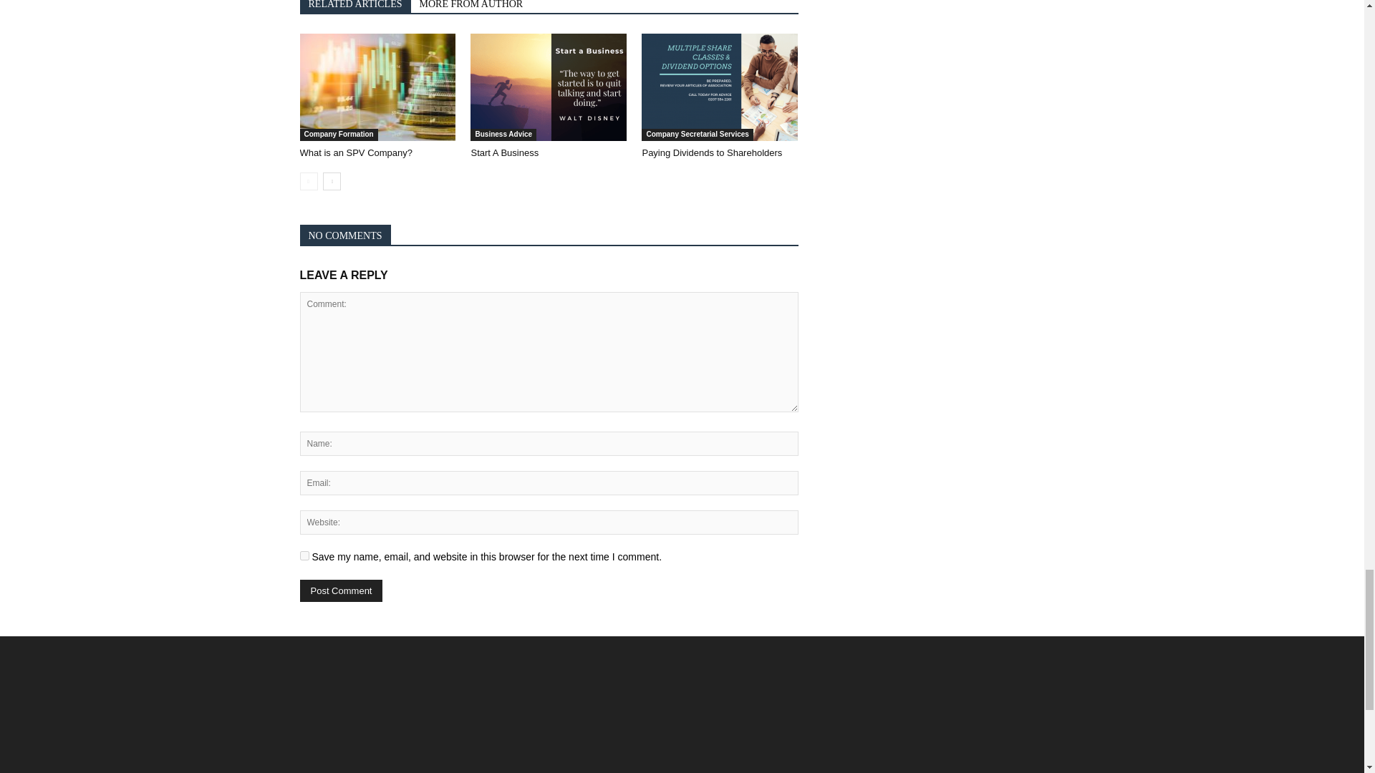 This screenshot has height=773, width=1375. I want to click on Post Comment, so click(341, 591).